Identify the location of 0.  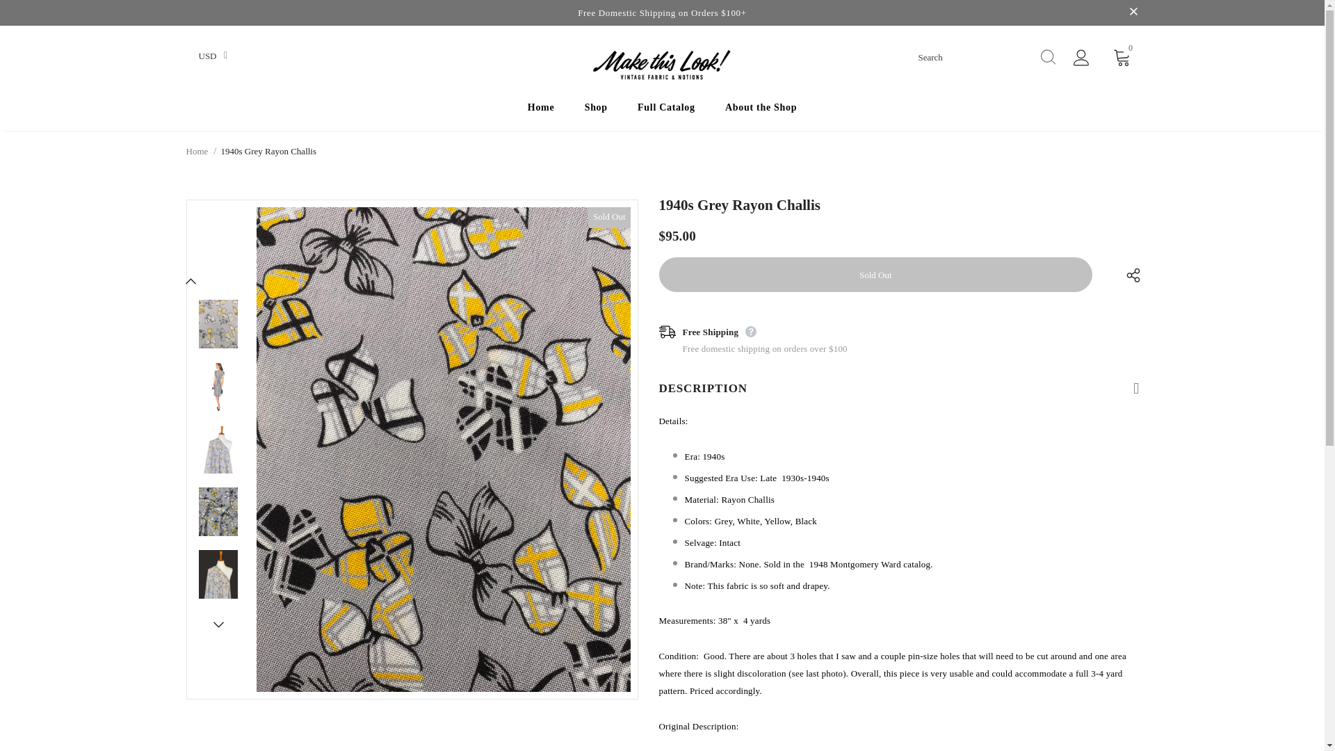
(1122, 57).